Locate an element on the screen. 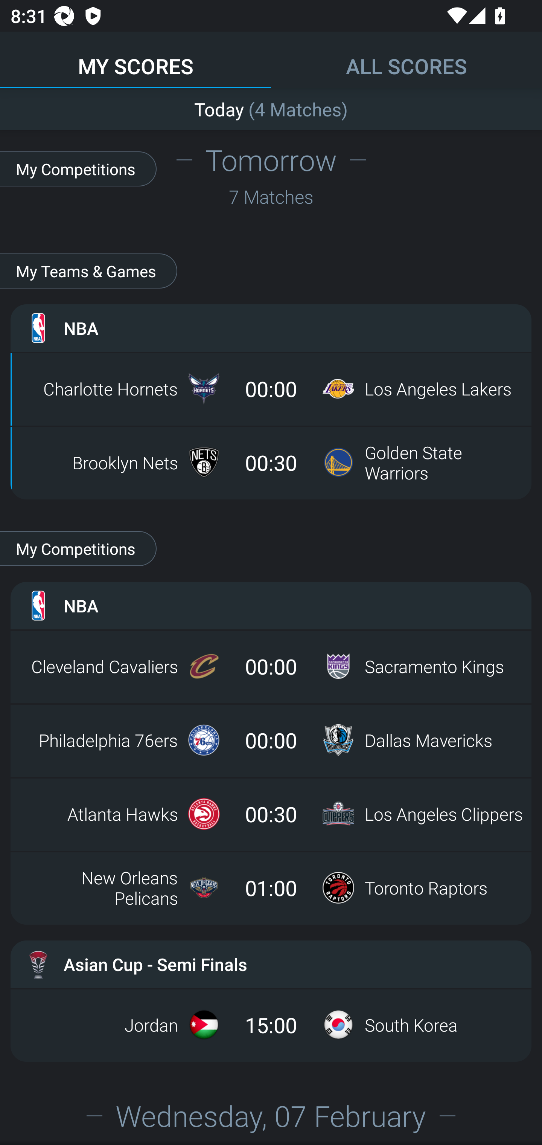 The width and height of the screenshot is (542, 1145). Atlanta Hawks 00:30 Los Angeles Clippers is located at coordinates (271, 814).